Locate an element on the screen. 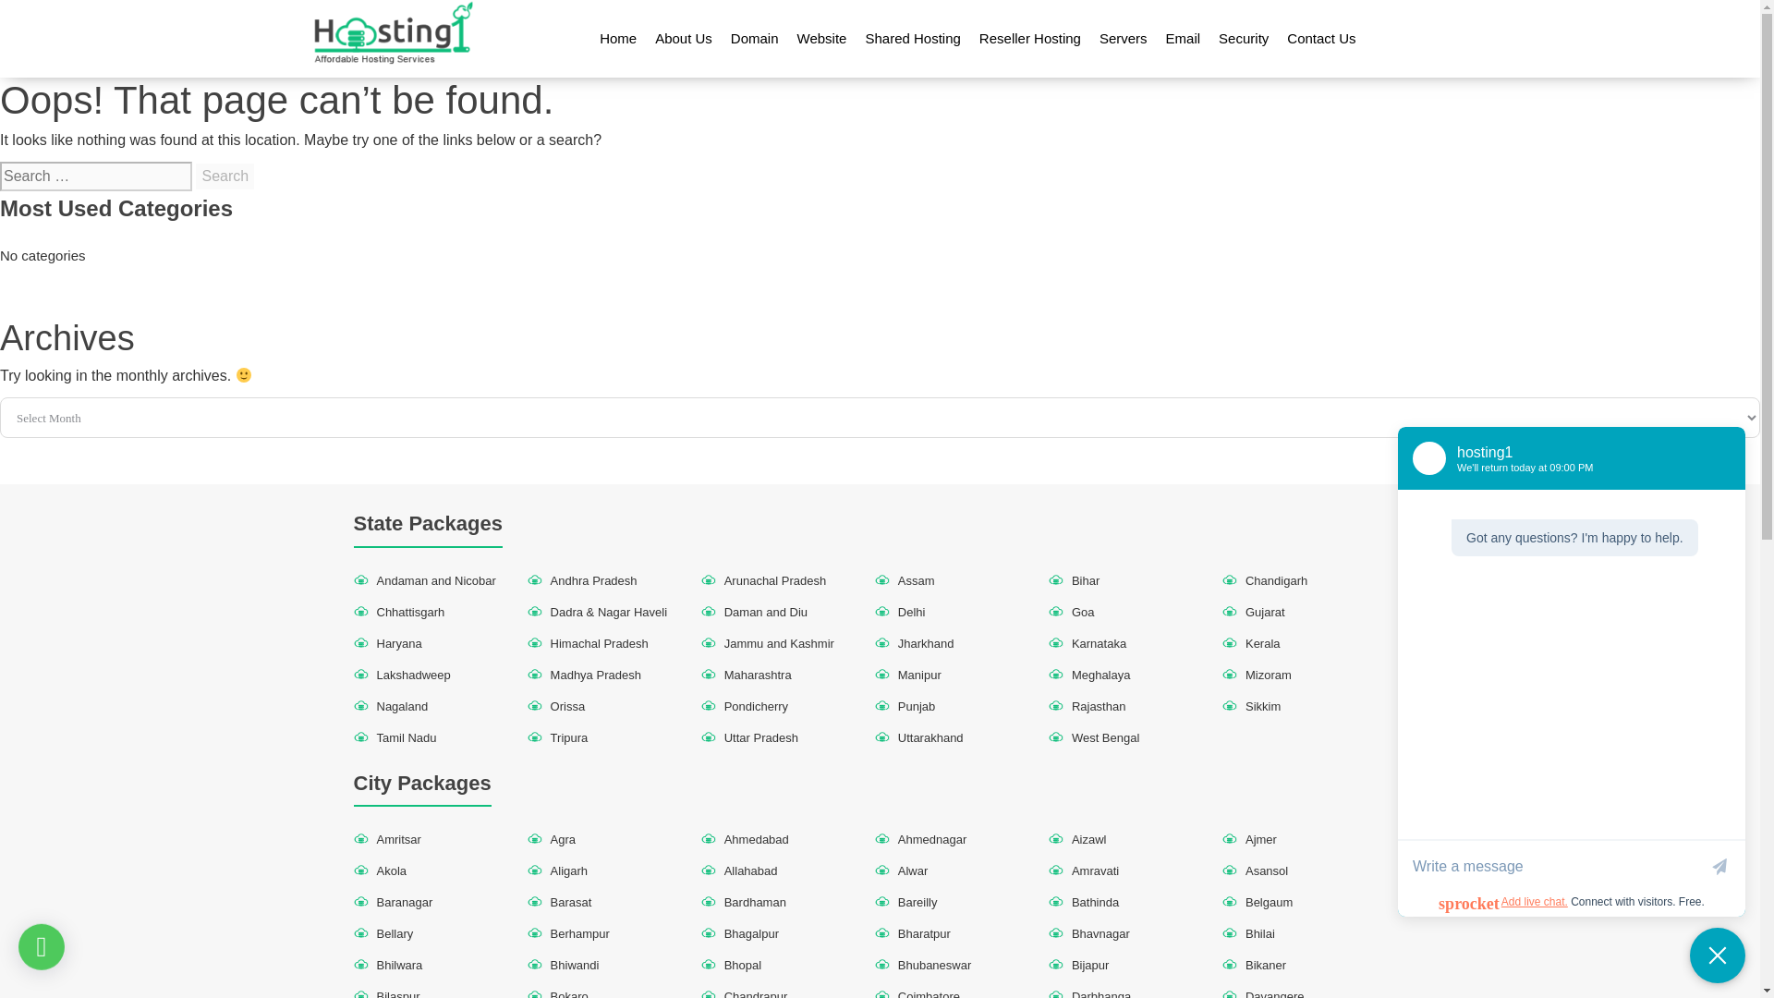 This screenshot has height=998, width=1774. Search is located at coordinates (224, 176).